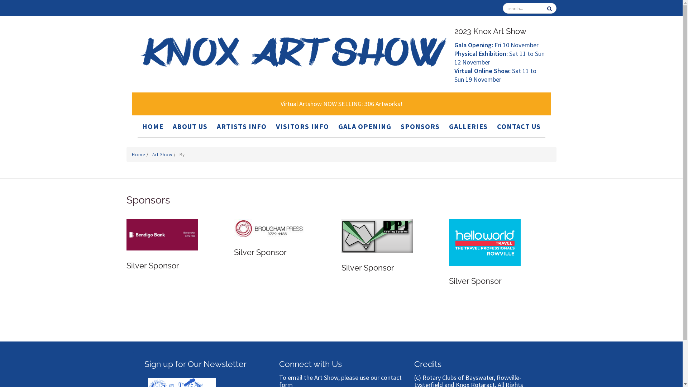  I want to click on VISITORS INFO, so click(302, 126).